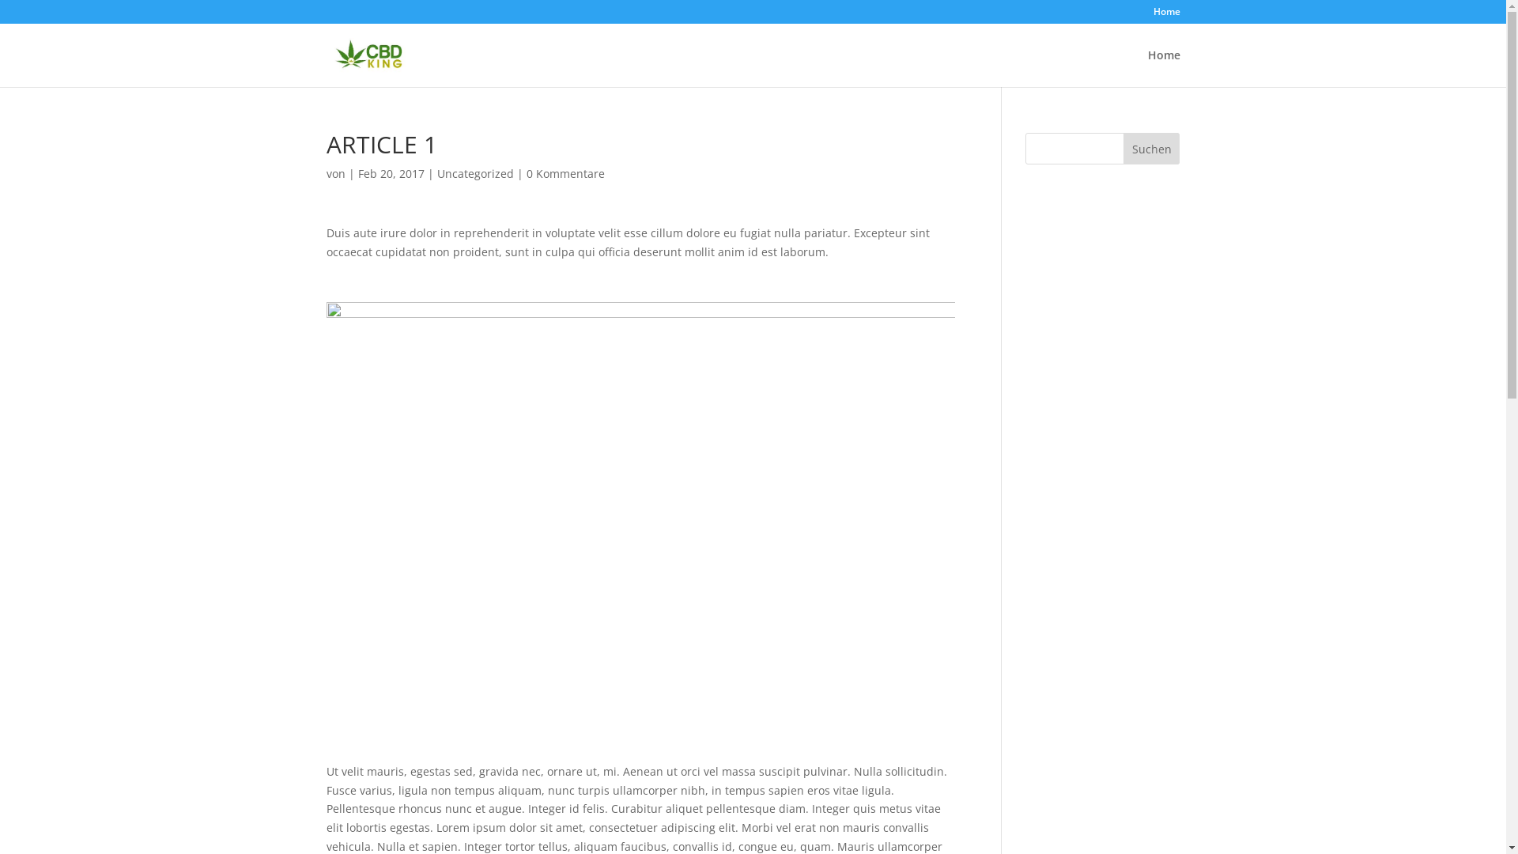 This screenshot has height=854, width=1518. I want to click on 0 Kommentare, so click(566, 174).